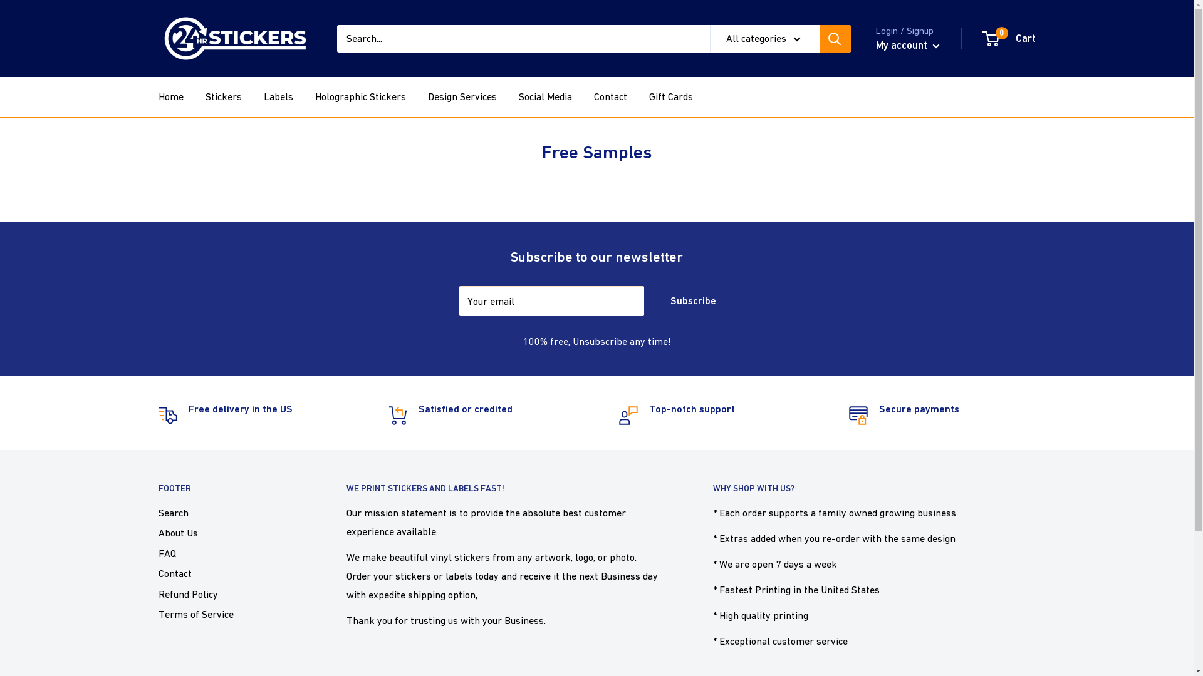 Image resolution: width=1203 pixels, height=676 pixels. I want to click on Terms of Service, so click(230, 614).